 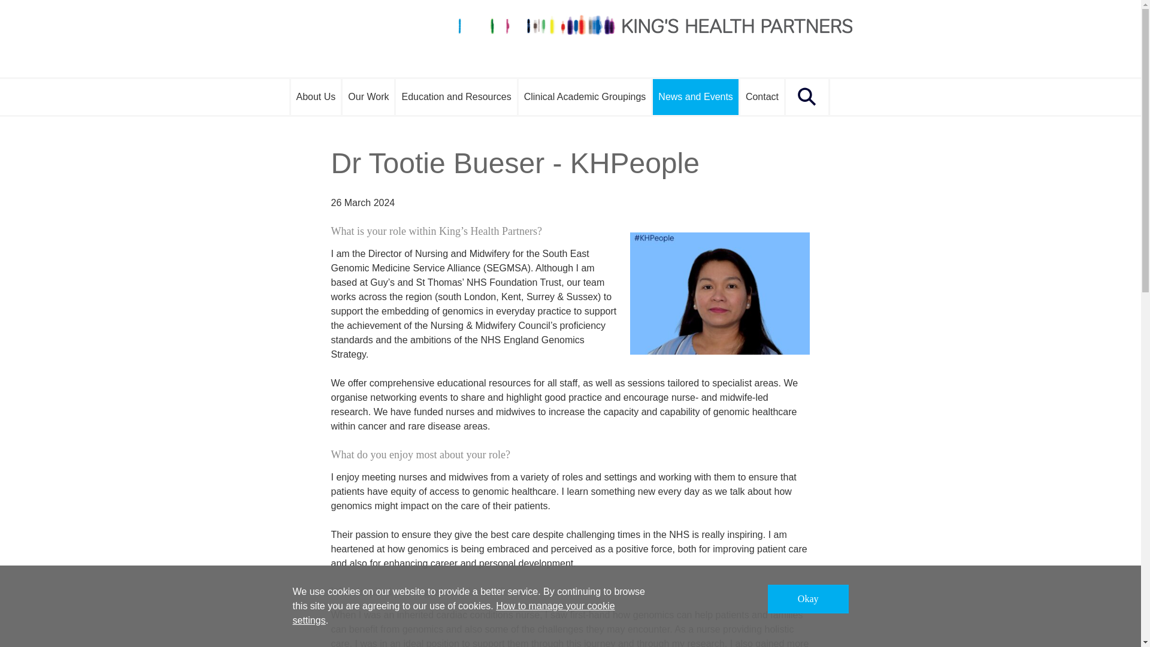 What do you see at coordinates (570, 38) in the screenshot?
I see `King's Health Partners` at bounding box center [570, 38].